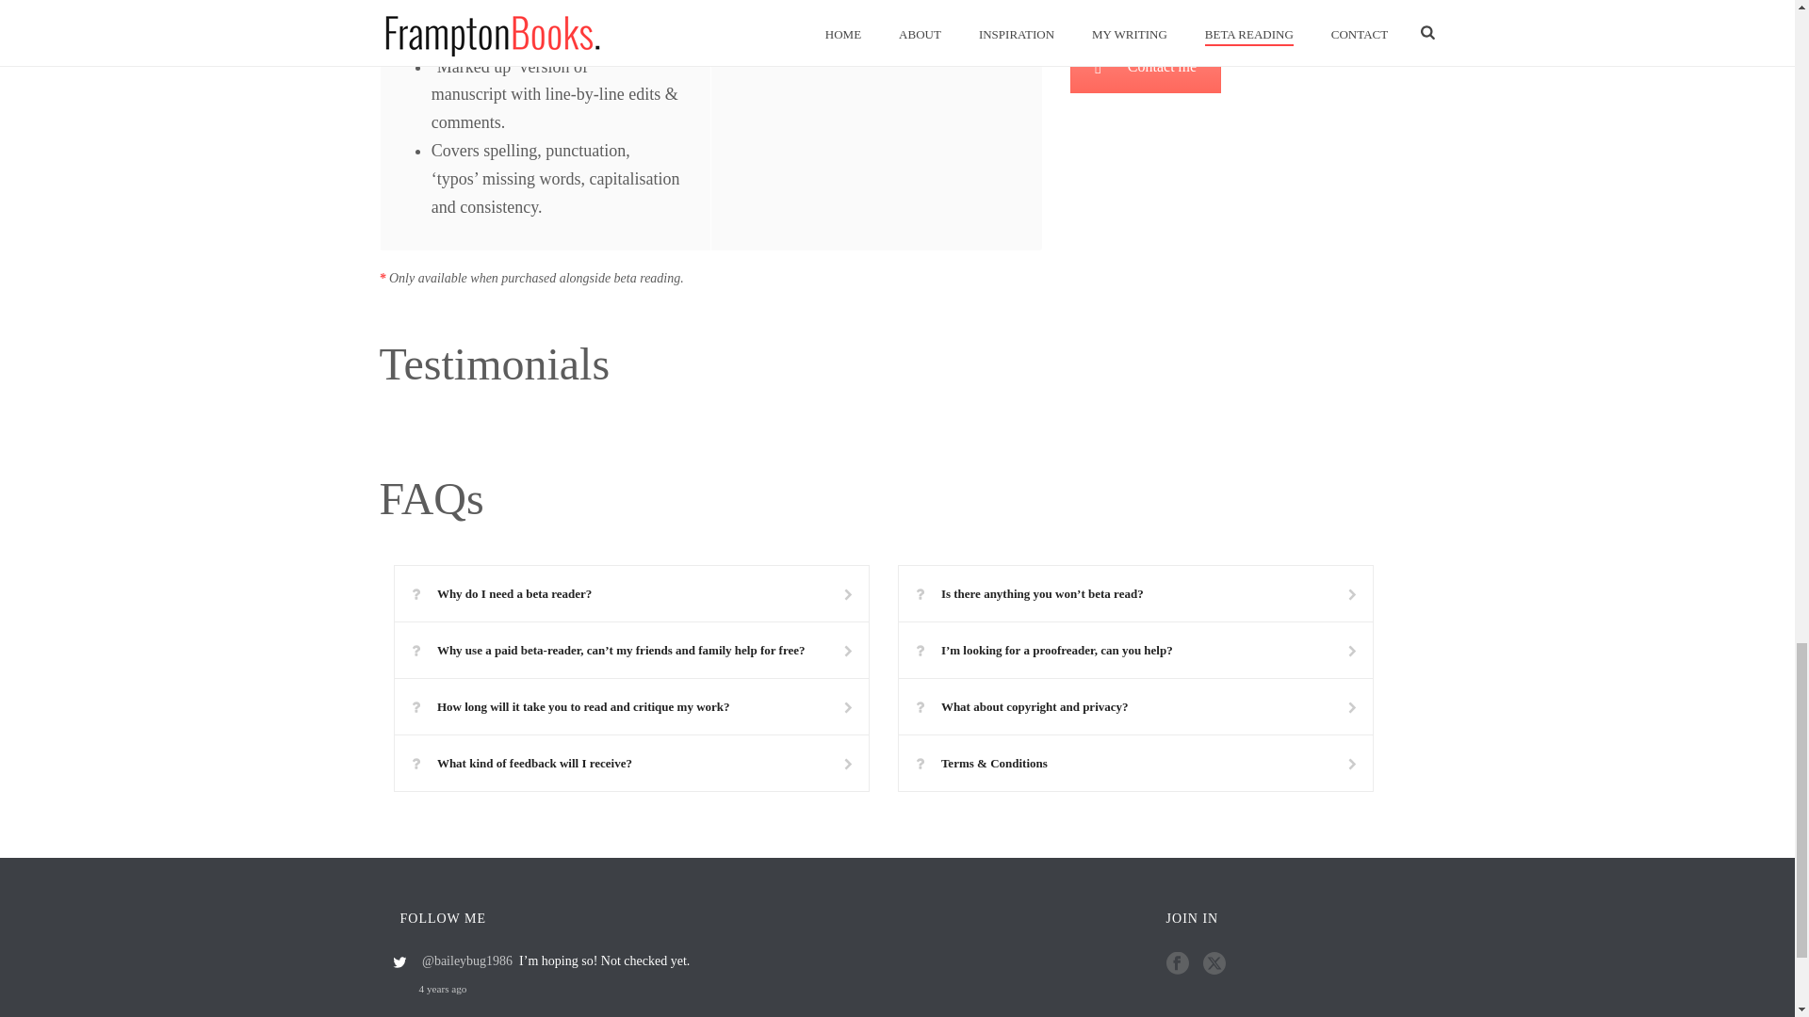  I want to click on  facebook, so click(1178, 964).